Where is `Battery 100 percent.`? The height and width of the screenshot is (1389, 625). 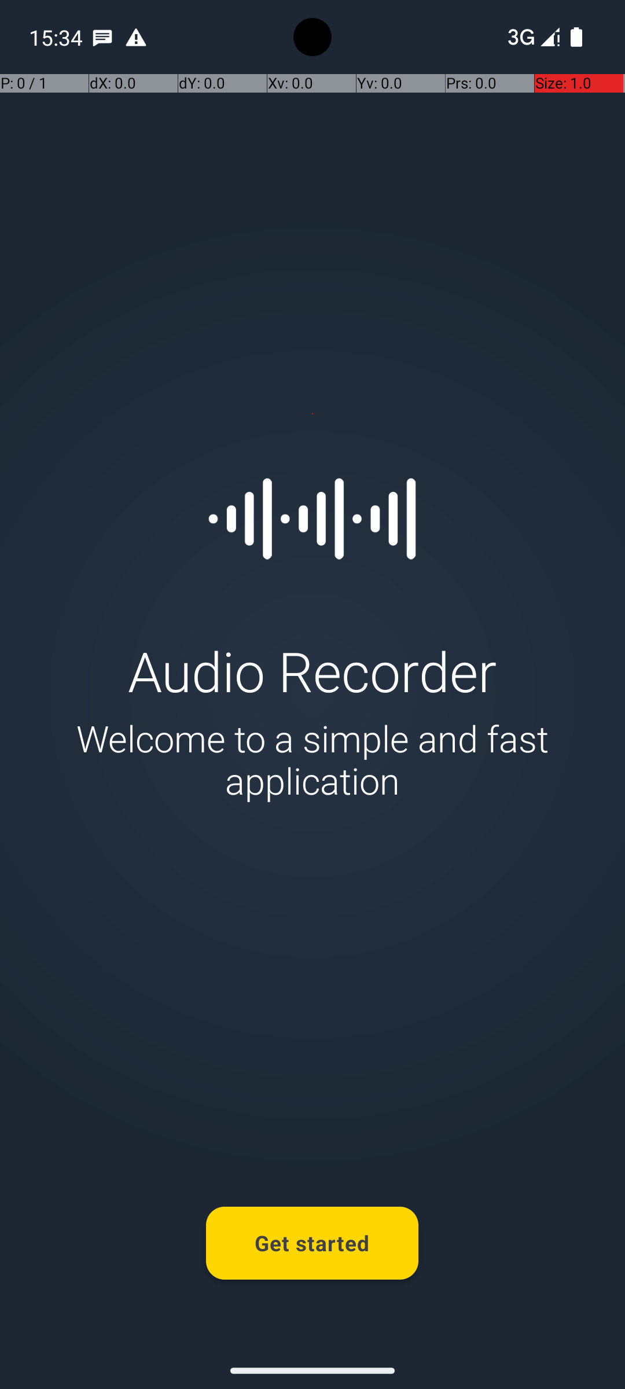 Battery 100 percent. is located at coordinates (576, 37).